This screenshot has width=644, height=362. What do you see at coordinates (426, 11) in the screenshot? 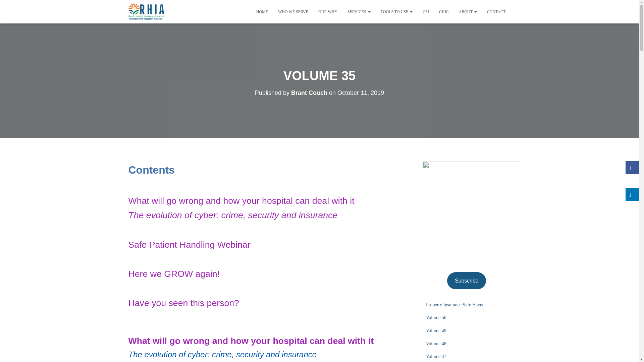
I see `CSI` at bounding box center [426, 11].